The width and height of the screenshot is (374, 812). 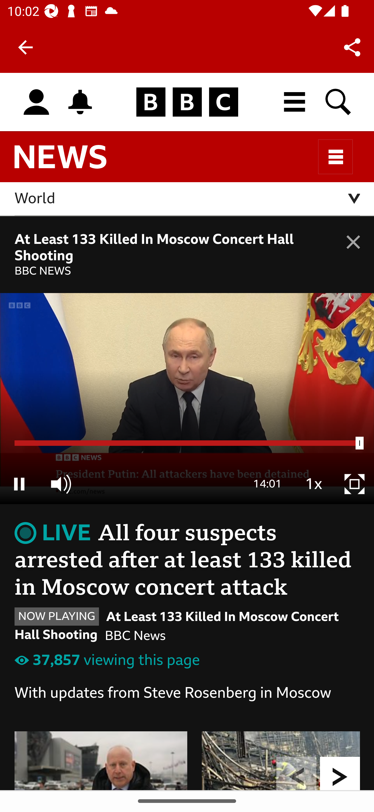 I want to click on BBC News, so click(x=69, y=161).